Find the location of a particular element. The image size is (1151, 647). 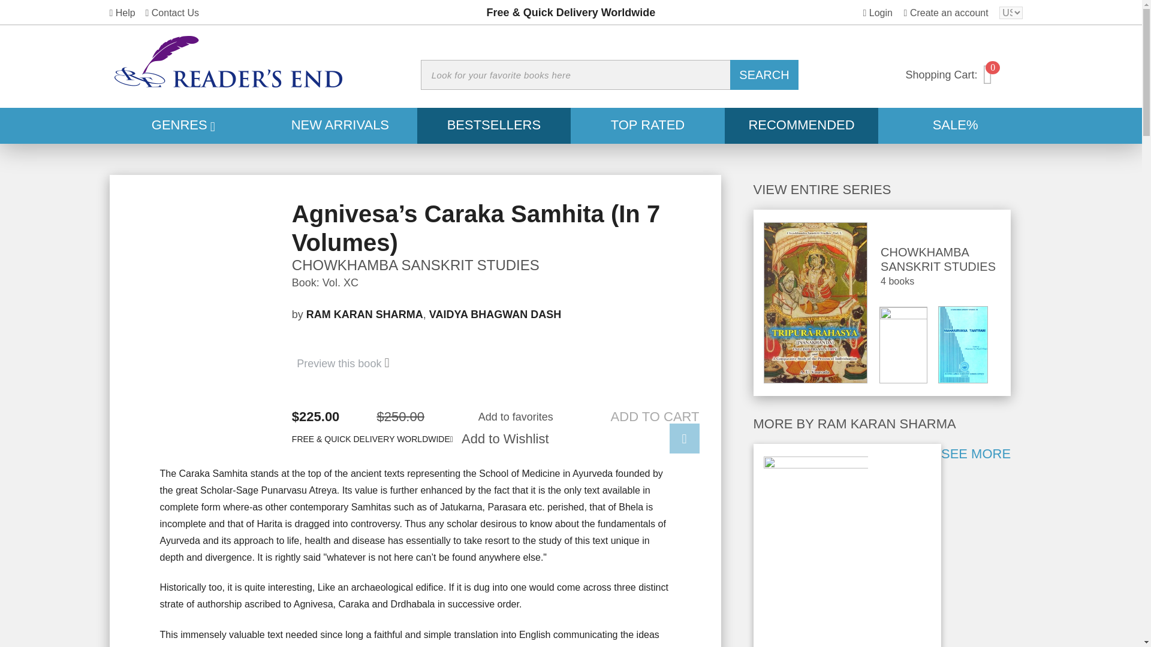

TOP RATED is located at coordinates (647, 126).